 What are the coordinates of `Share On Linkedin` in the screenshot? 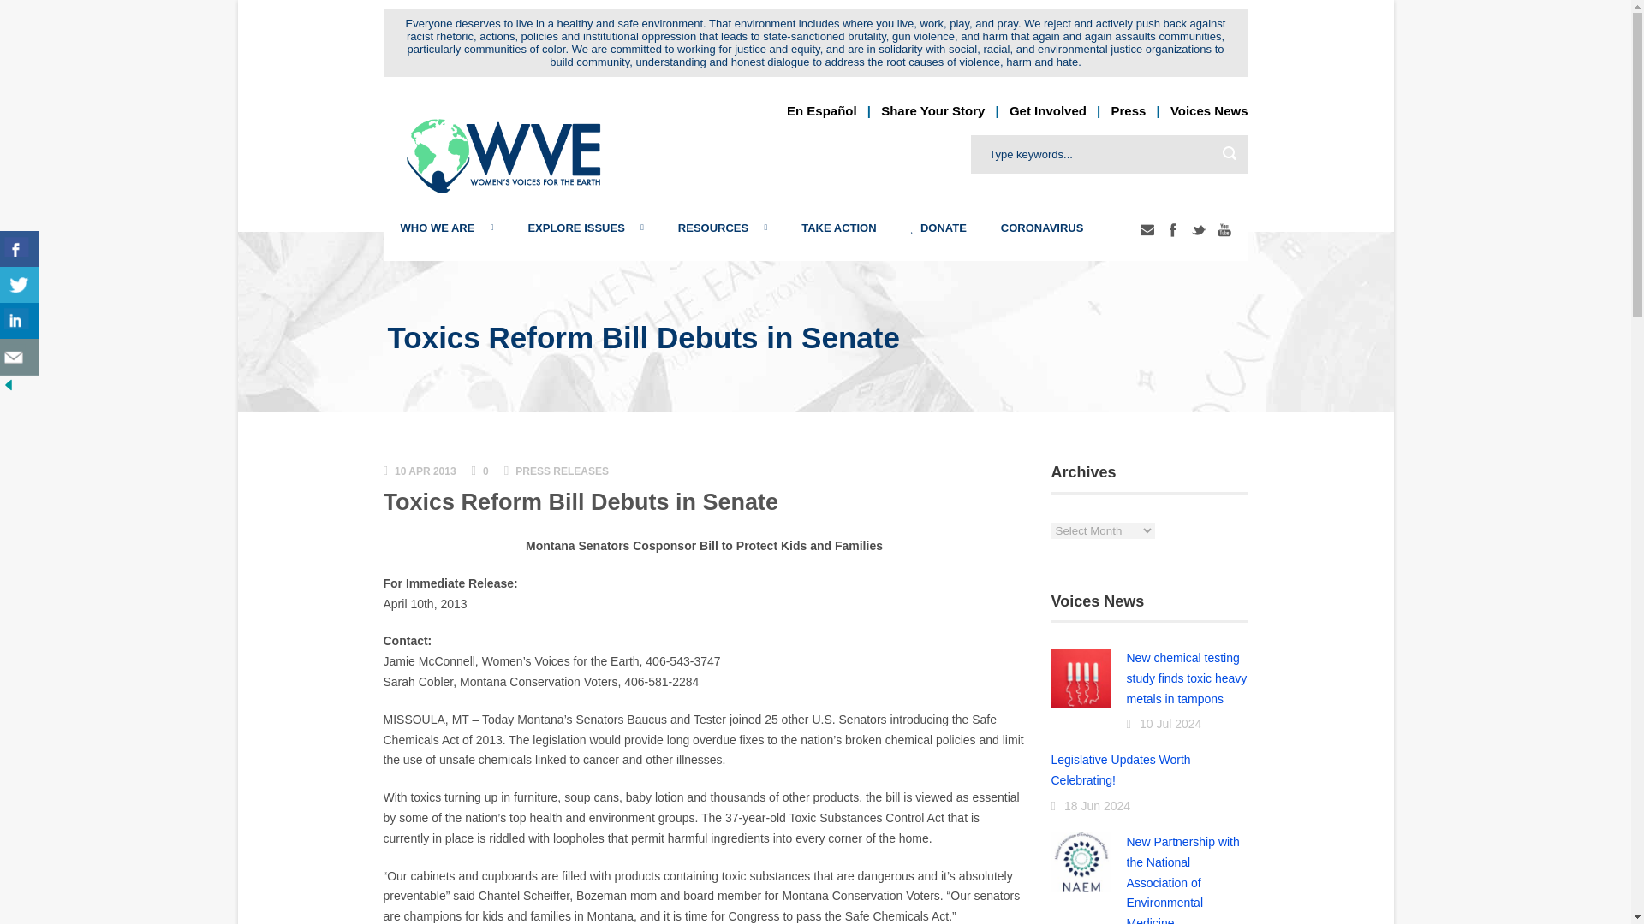 It's located at (19, 322).